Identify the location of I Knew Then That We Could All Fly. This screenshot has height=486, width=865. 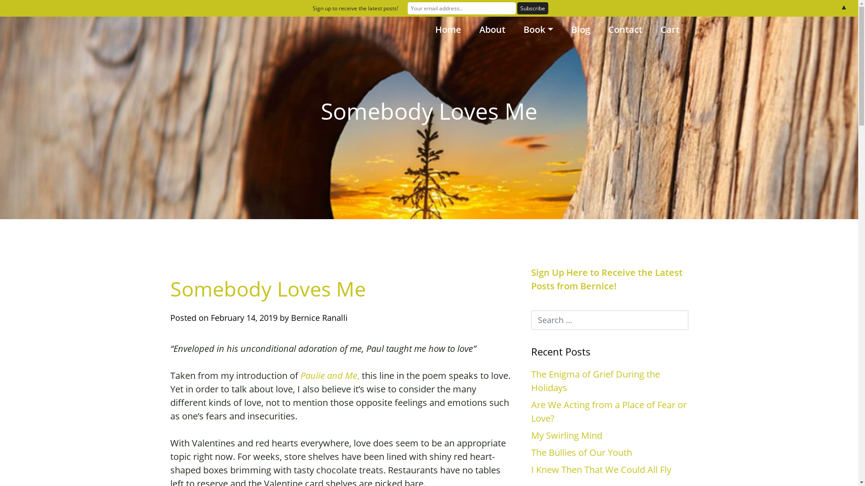
(601, 470).